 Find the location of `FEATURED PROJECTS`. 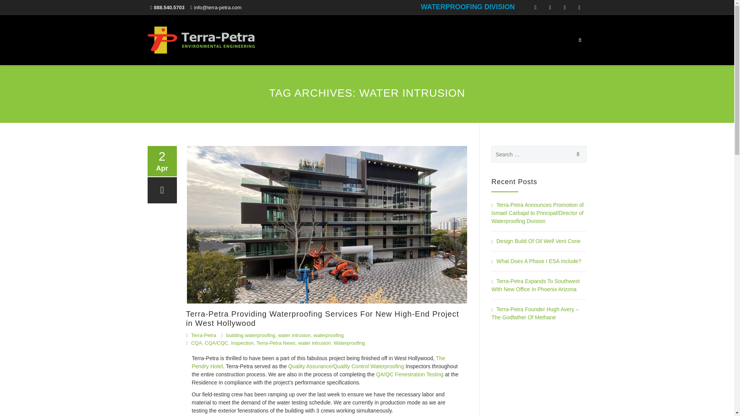

FEATURED PROJECTS is located at coordinates (471, 40).